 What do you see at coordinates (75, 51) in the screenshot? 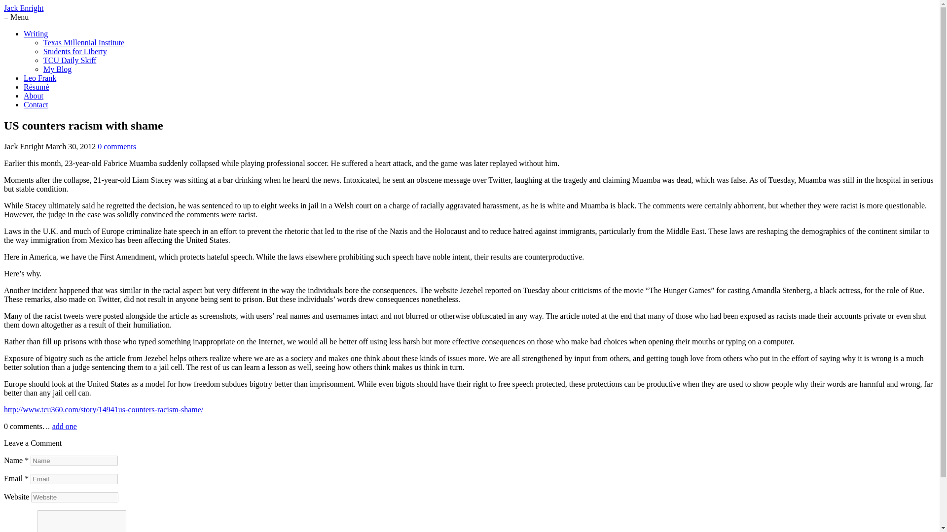
I see `Students for Liberty` at bounding box center [75, 51].